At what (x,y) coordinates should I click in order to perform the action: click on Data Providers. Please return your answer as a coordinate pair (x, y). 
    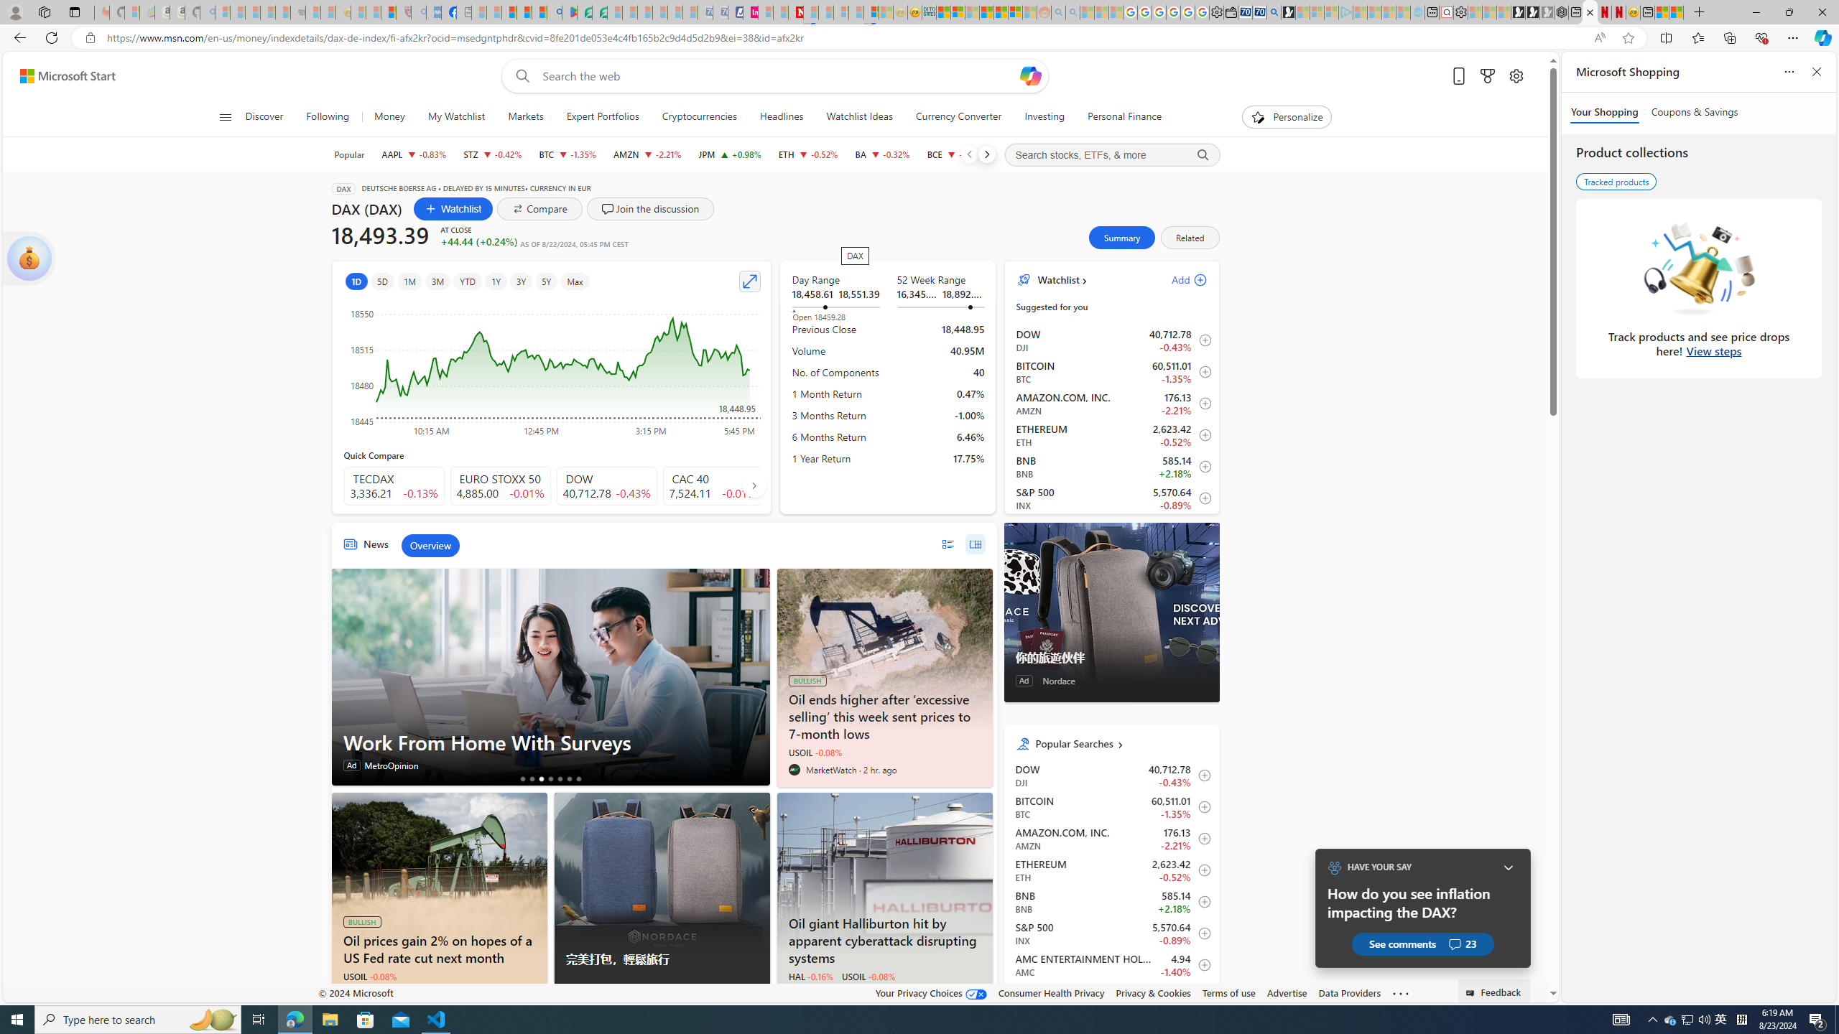
    Looking at the image, I should click on (1349, 992).